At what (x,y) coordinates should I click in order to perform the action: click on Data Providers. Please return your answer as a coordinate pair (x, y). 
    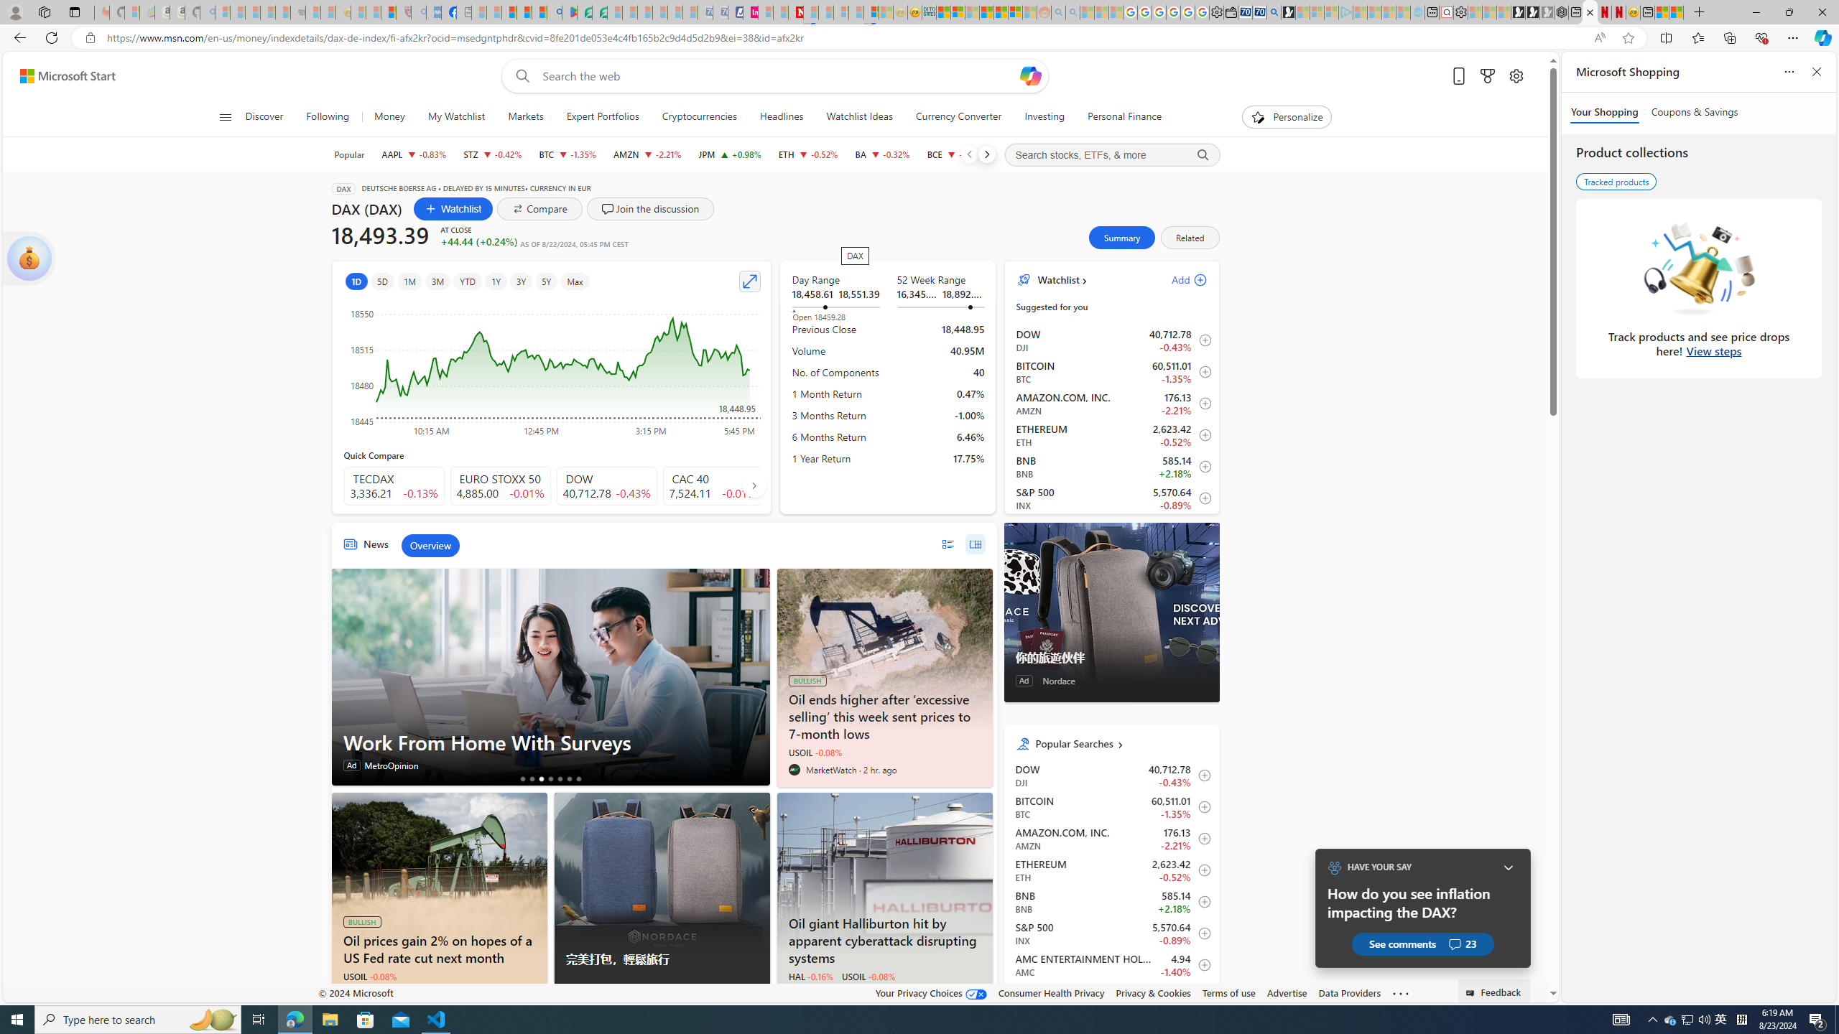
    Looking at the image, I should click on (1349, 992).